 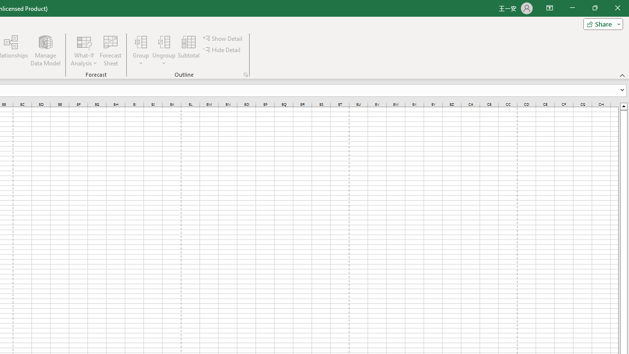 What do you see at coordinates (164, 59) in the screenshot?
I see `More Options` at bounding box center [164, 59].